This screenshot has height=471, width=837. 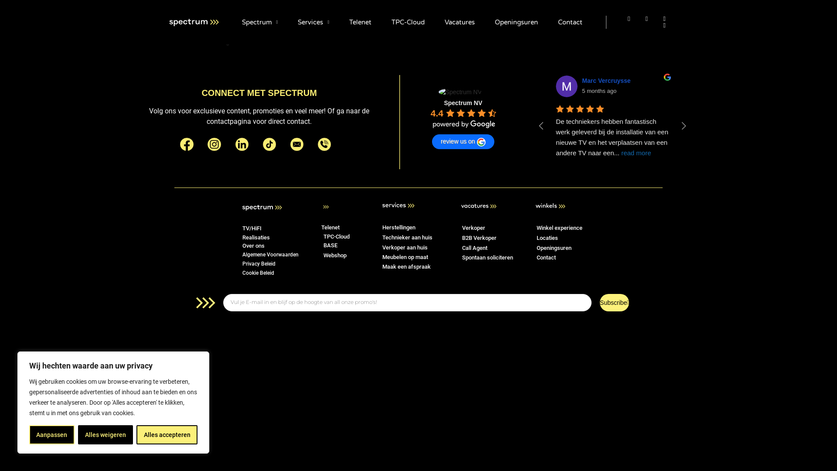 I want to click on TPC-Cloud, so click(x=337, y=236).